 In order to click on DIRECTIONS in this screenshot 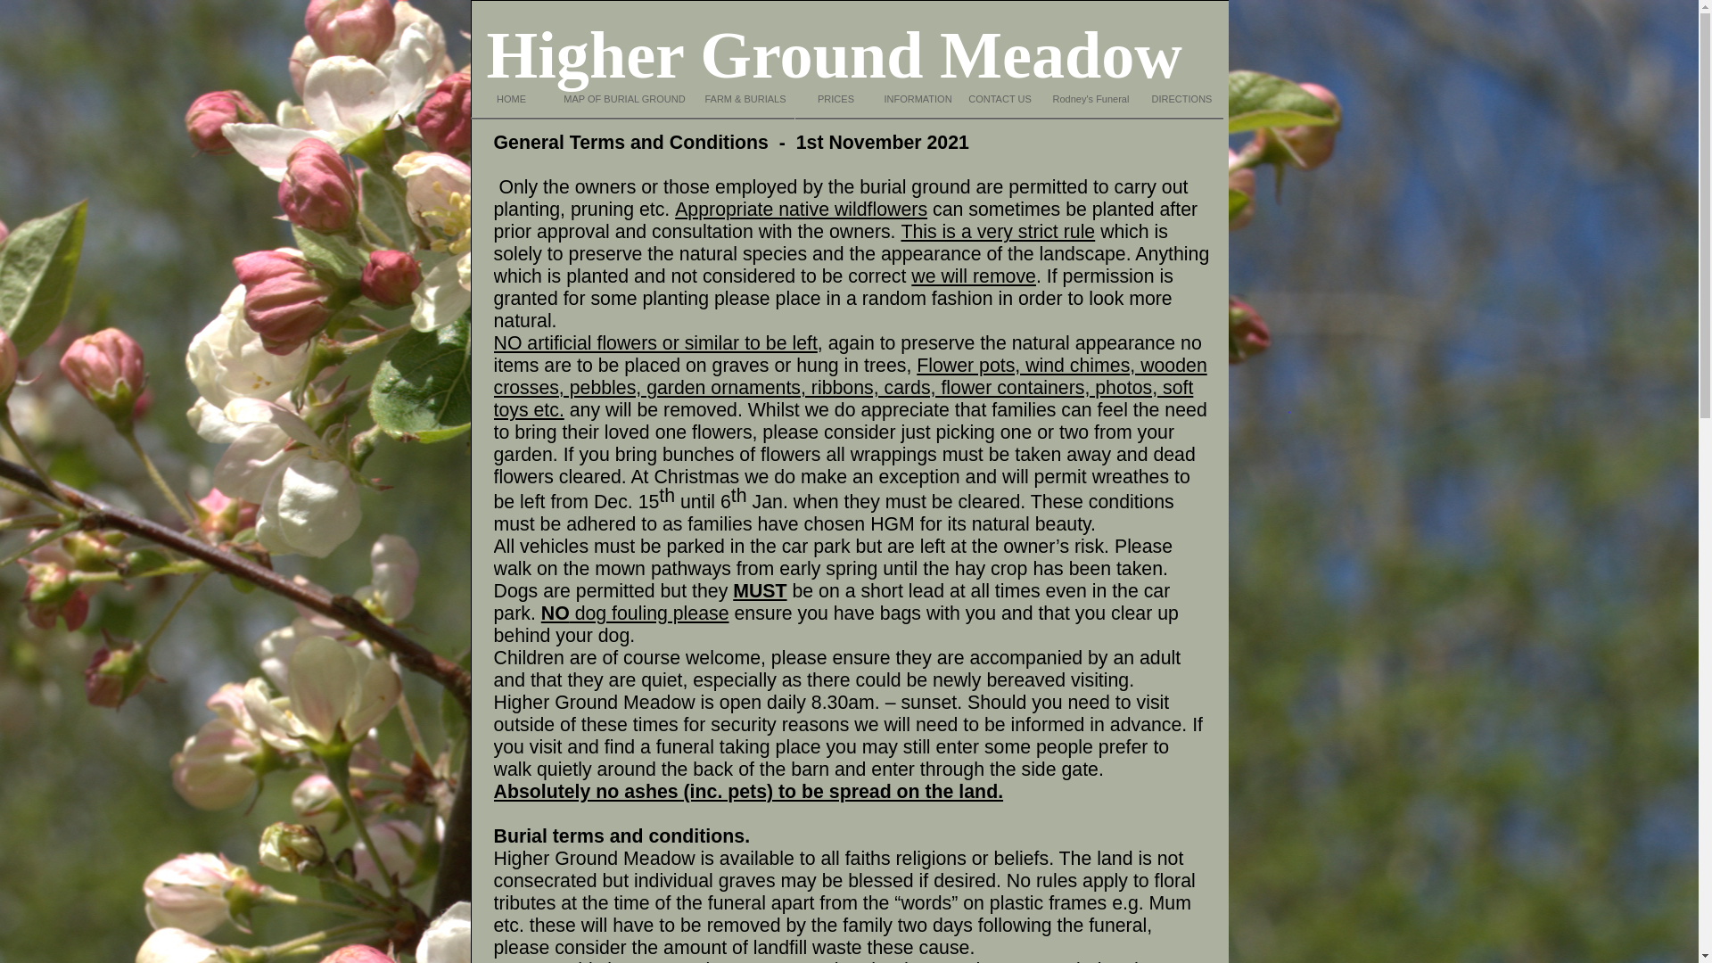, I will do `click(1182, 99)`.